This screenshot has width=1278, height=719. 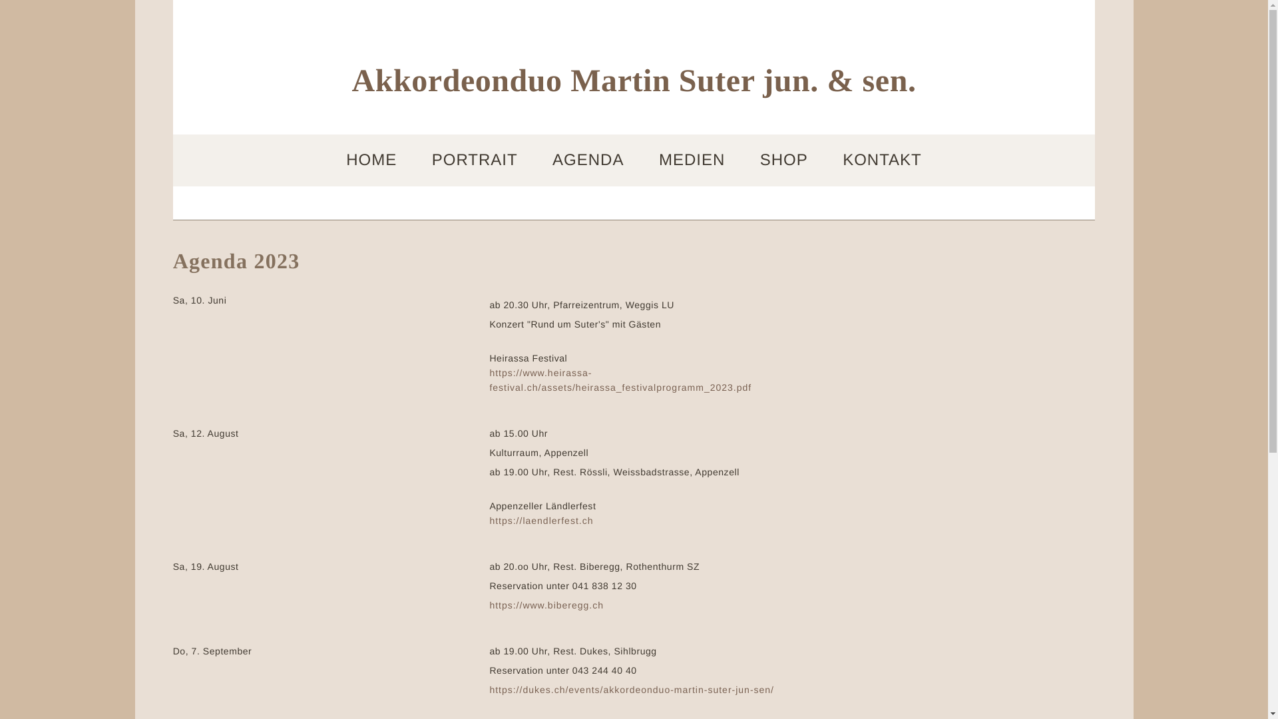 What do you see at coordinates (546, 605) in the screenshot?
I see `https://www.biberegg.ch` at bounding box center [546, 605].